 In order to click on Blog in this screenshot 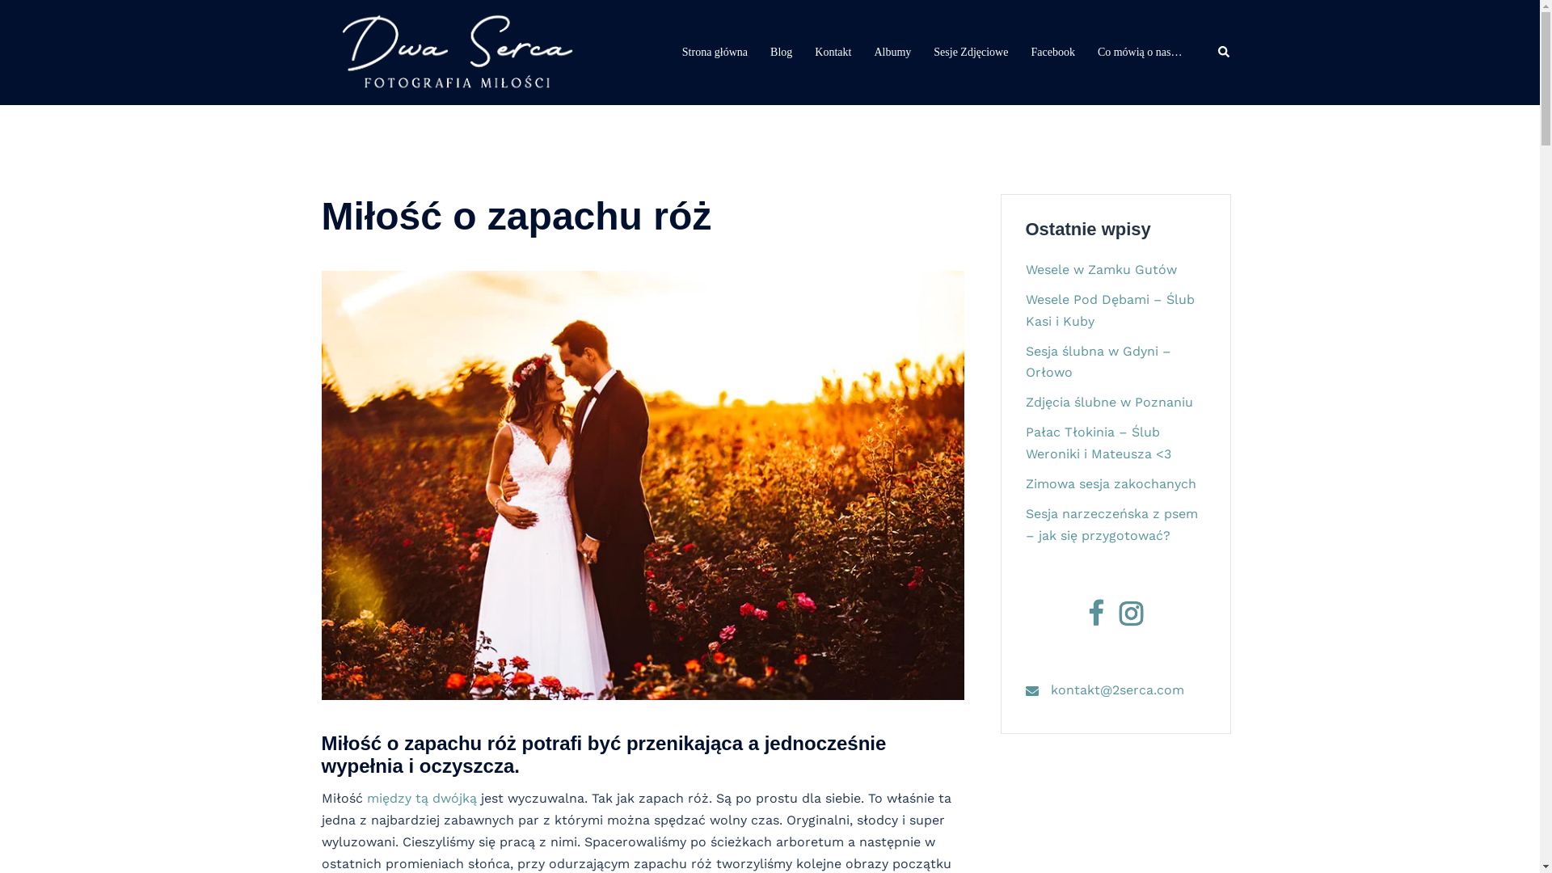, I will do `click(781, 53)`.